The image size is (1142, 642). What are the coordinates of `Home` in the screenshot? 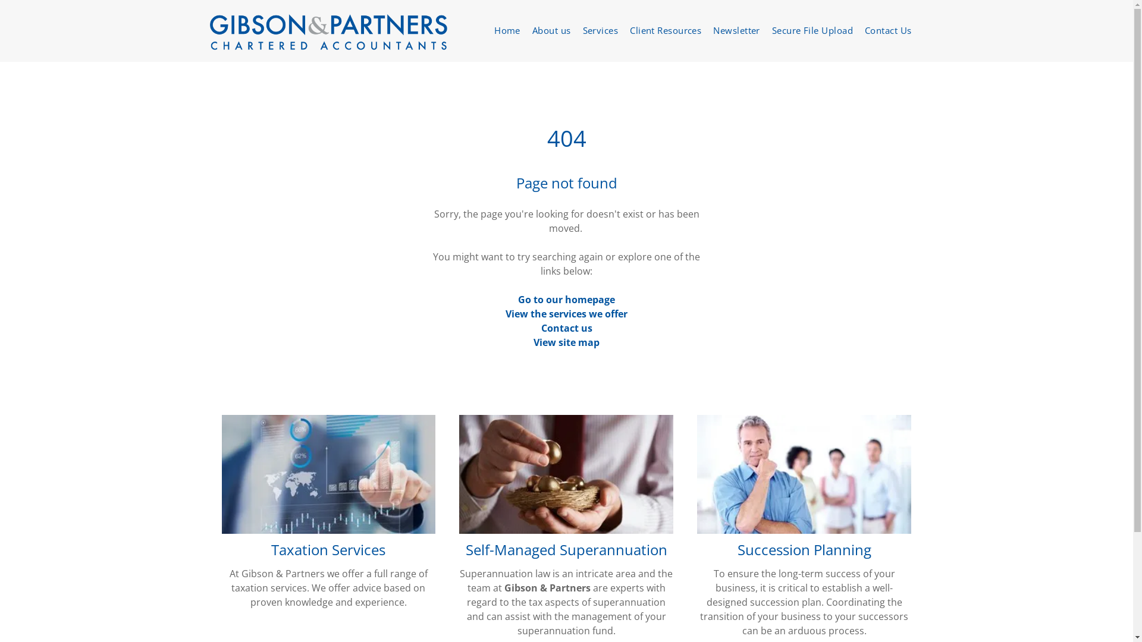 It's located at (507, 31).